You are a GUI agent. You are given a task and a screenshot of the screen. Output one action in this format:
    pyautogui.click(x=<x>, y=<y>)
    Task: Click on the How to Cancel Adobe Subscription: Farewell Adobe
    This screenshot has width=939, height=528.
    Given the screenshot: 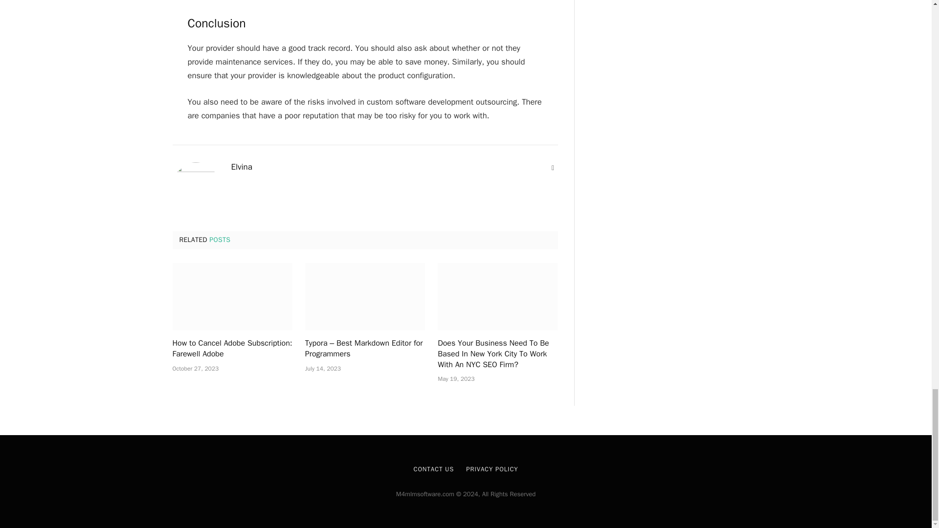 What is the action you would take?
    pyautogui.click(x=232, y=296)
    